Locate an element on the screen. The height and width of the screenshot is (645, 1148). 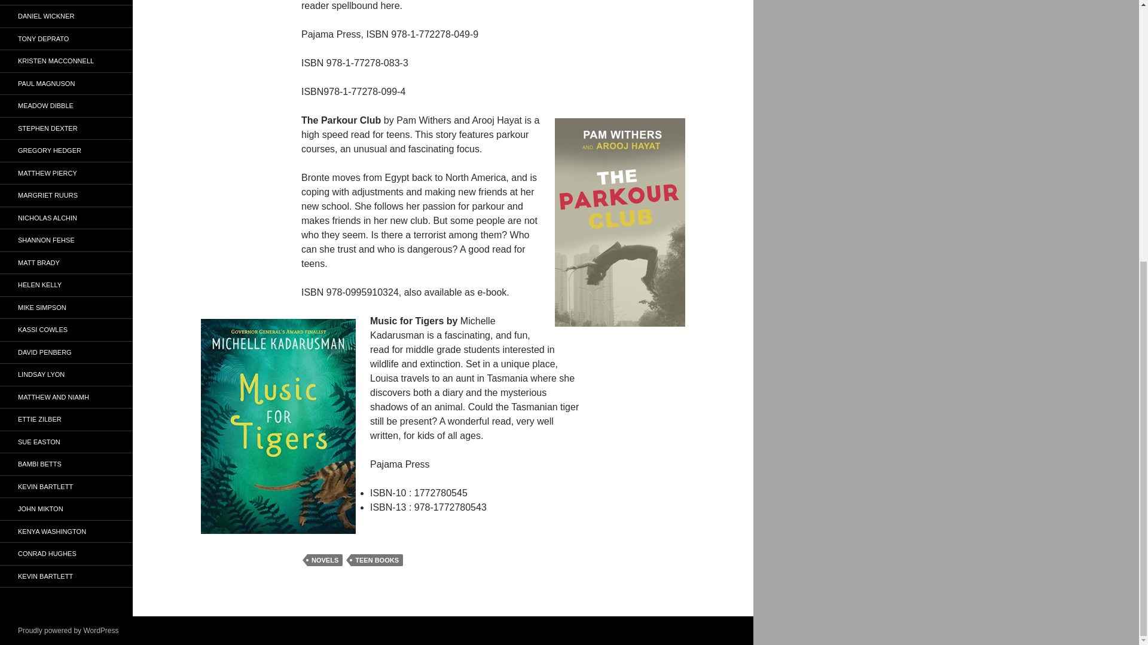
STEPHEN DEXTER is located at coordinates (66, 128).